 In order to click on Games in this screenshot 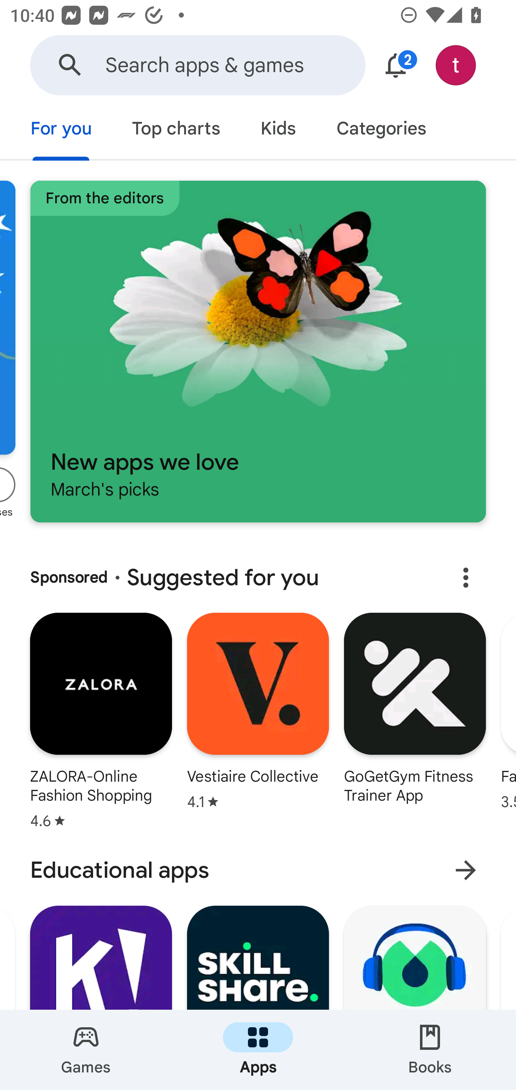, I will do `click(86, 1050)`.